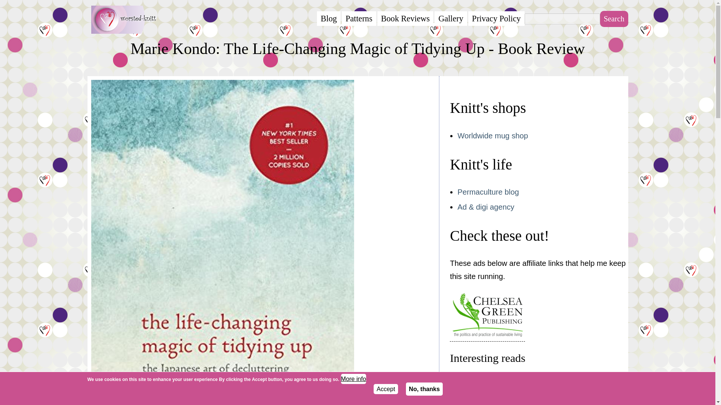 This screenshot has height=405, width=721. Describe the element at coordinates (492, 136) in the screenshot. I see `Worldwide mug shop` at that location.